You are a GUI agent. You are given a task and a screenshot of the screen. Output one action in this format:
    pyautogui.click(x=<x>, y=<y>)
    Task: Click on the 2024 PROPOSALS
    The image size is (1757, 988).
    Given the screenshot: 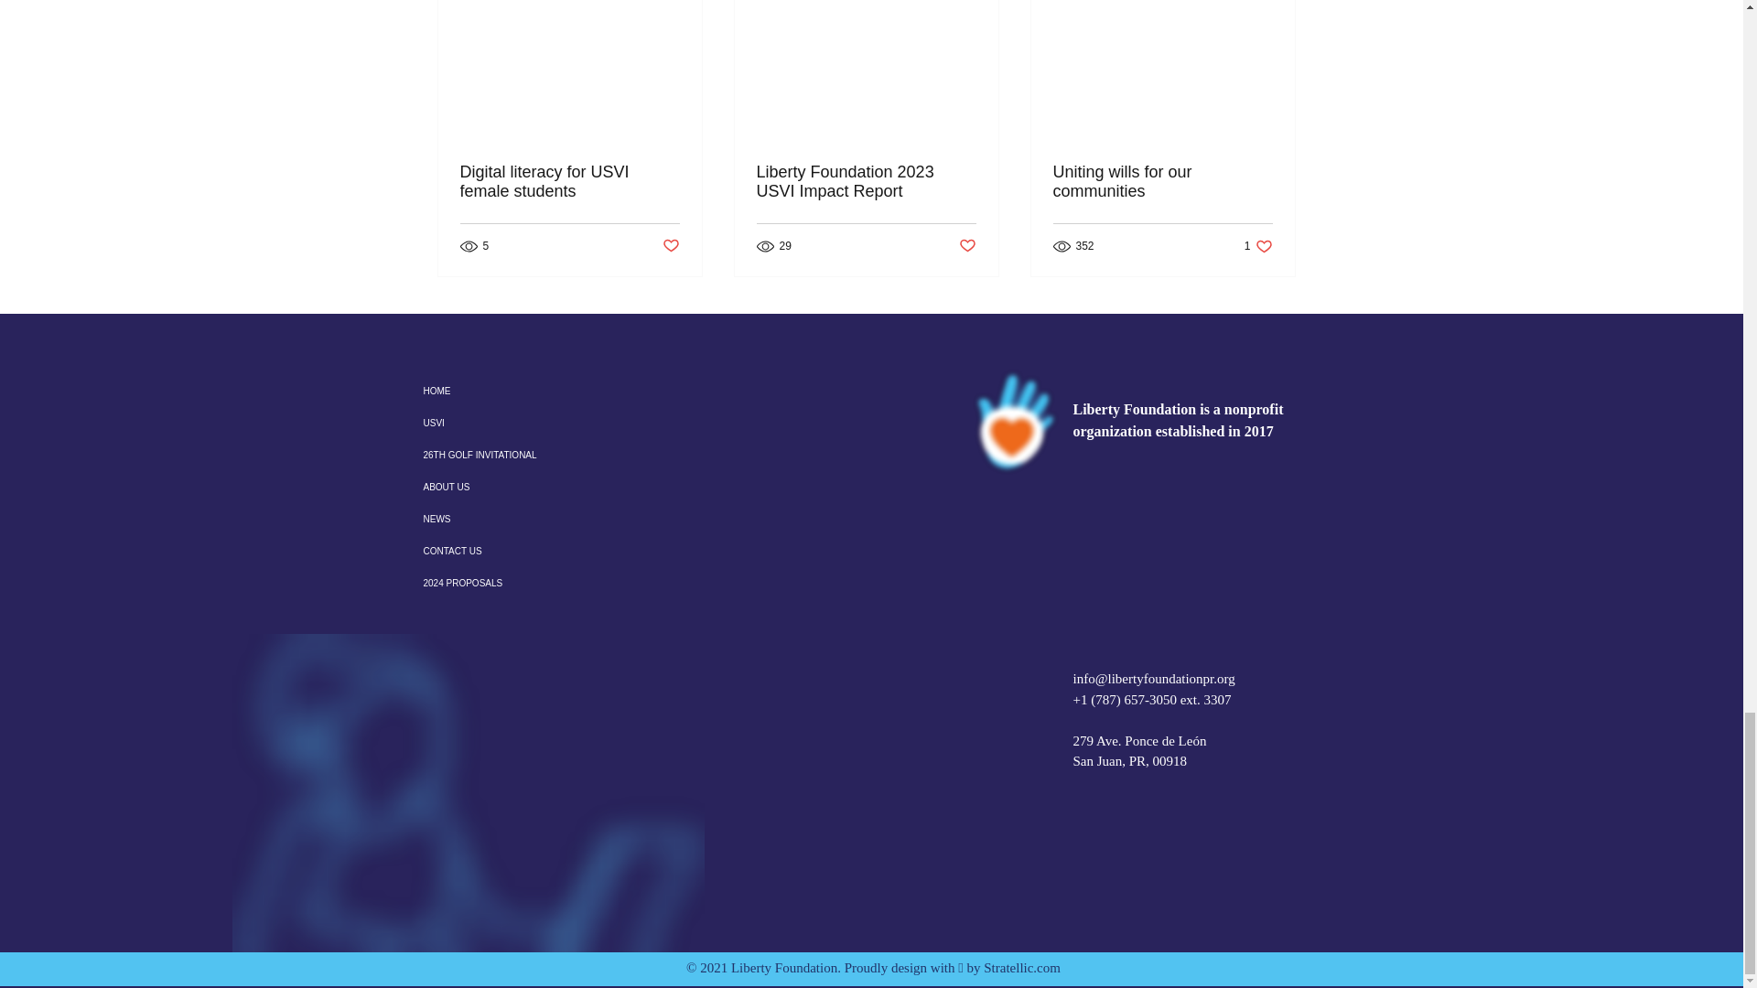 What is the action you would take?
    pyautogui.click(x=503, y=582)
    